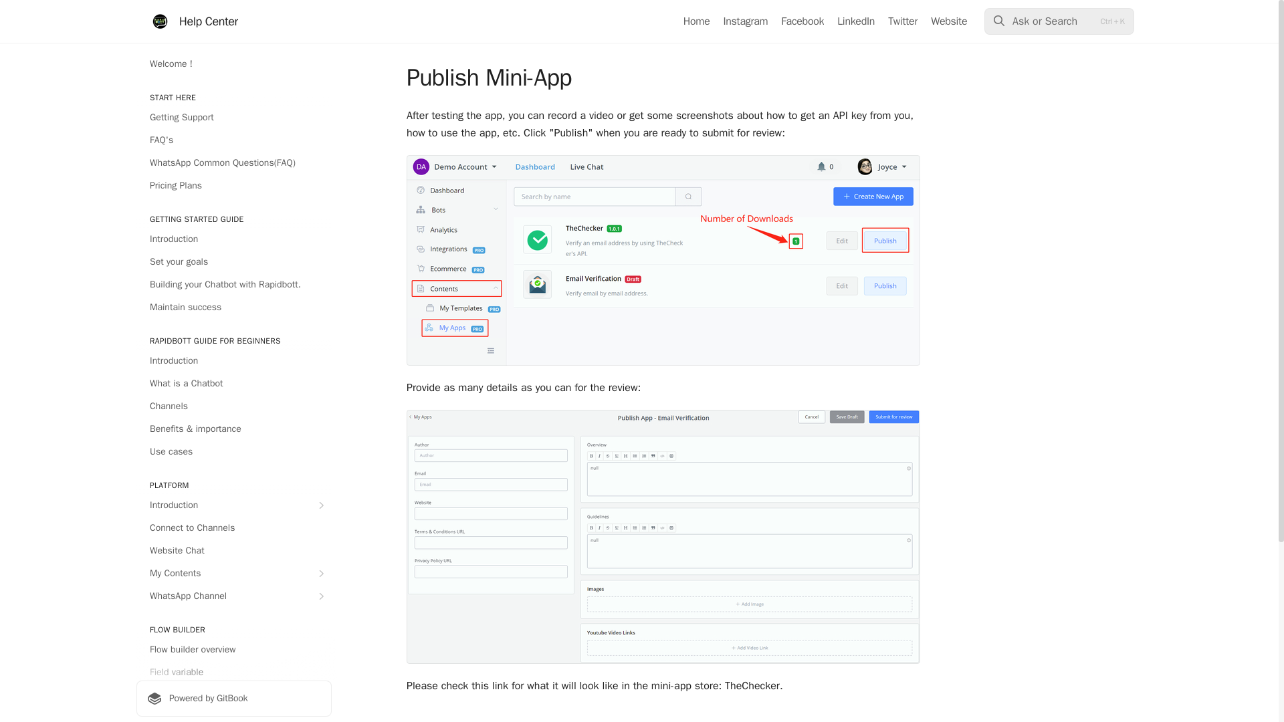 The height and width of the screenshot is (722, 1284). Describe the element at coordinates (233, 118) in the screenshot. I see `Getting Support` at that location.